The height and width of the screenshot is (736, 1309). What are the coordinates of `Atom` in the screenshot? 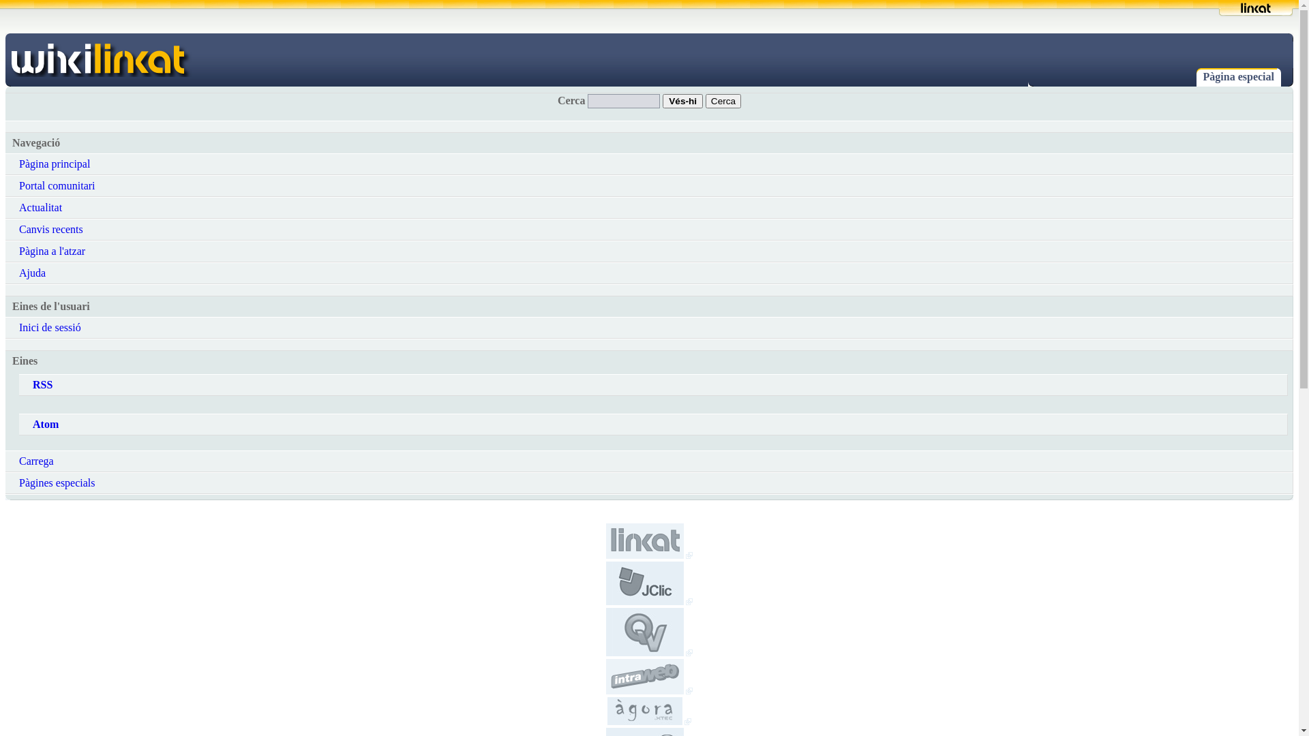 It's located at (653, 425).